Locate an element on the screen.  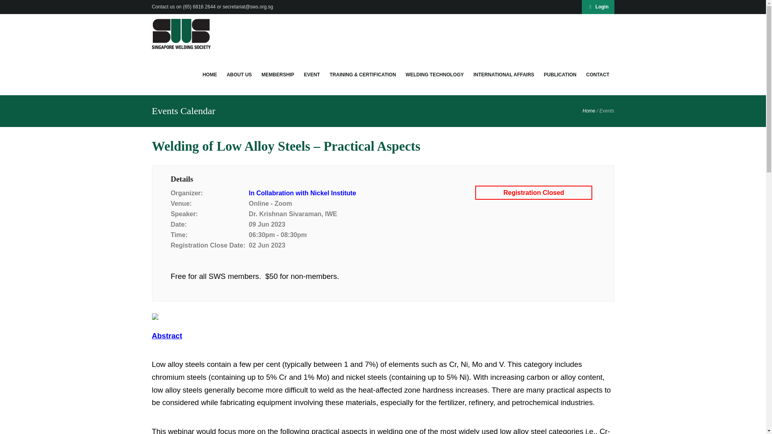
Event is located at coordinates (312, 75).